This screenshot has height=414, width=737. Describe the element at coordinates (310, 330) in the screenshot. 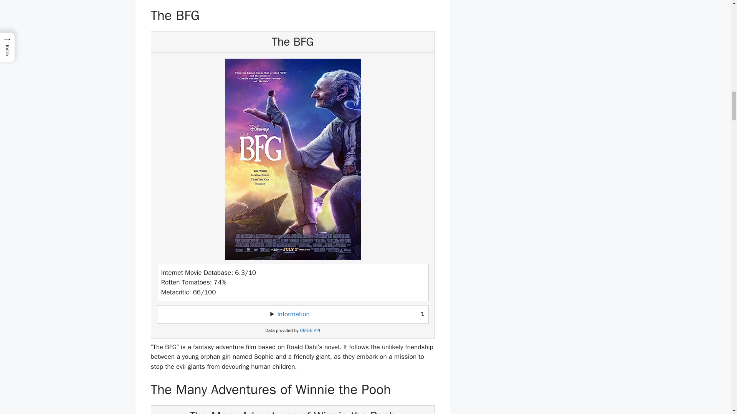

I see `Open Movie Database API` at that location.